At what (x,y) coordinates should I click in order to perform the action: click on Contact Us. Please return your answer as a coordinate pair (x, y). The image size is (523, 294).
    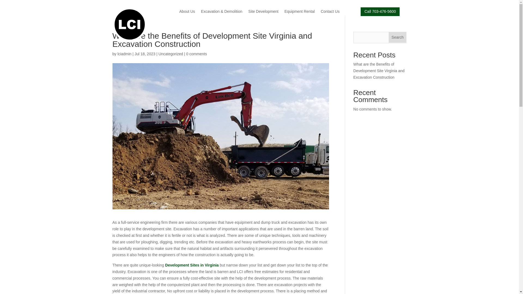
    Looking at the image, I should click on (330, 13).